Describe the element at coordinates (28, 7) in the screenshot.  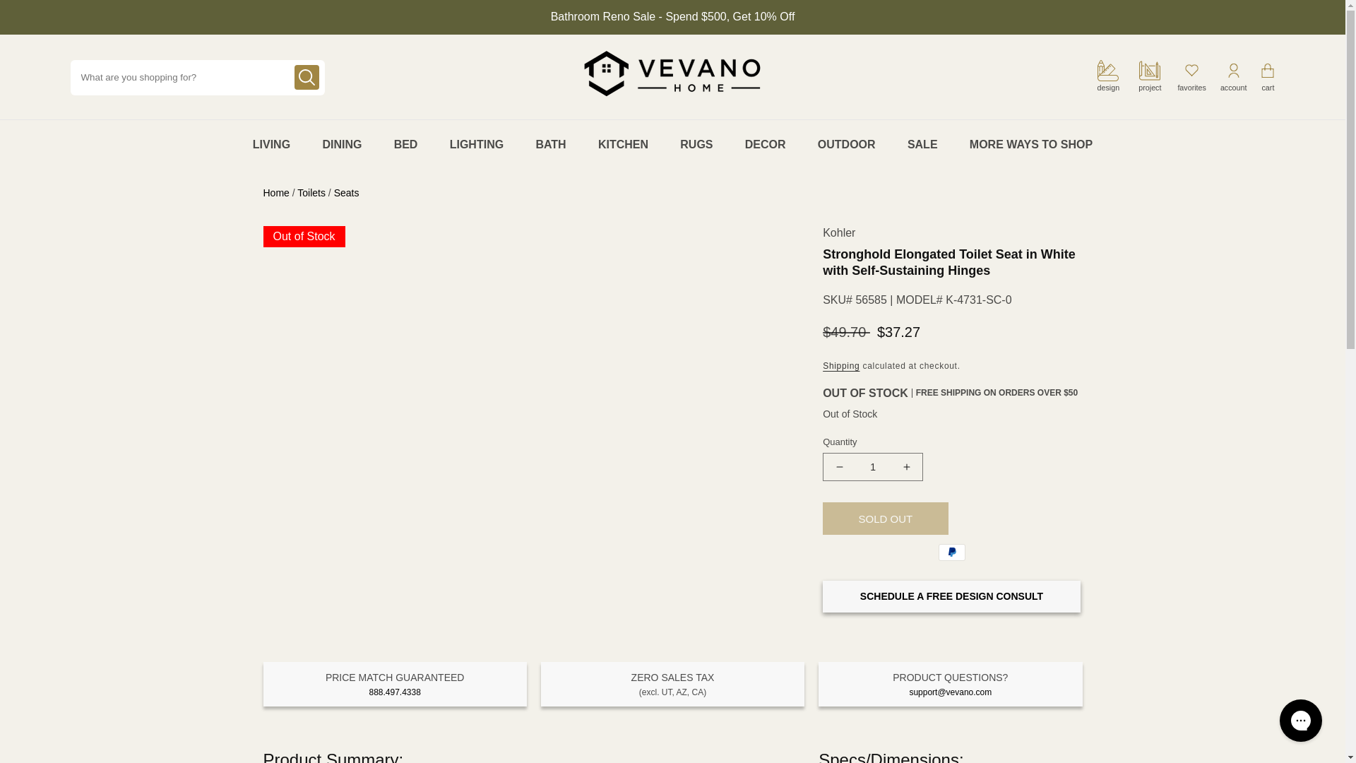
I see `SKIP TO CONTENT` at that location.